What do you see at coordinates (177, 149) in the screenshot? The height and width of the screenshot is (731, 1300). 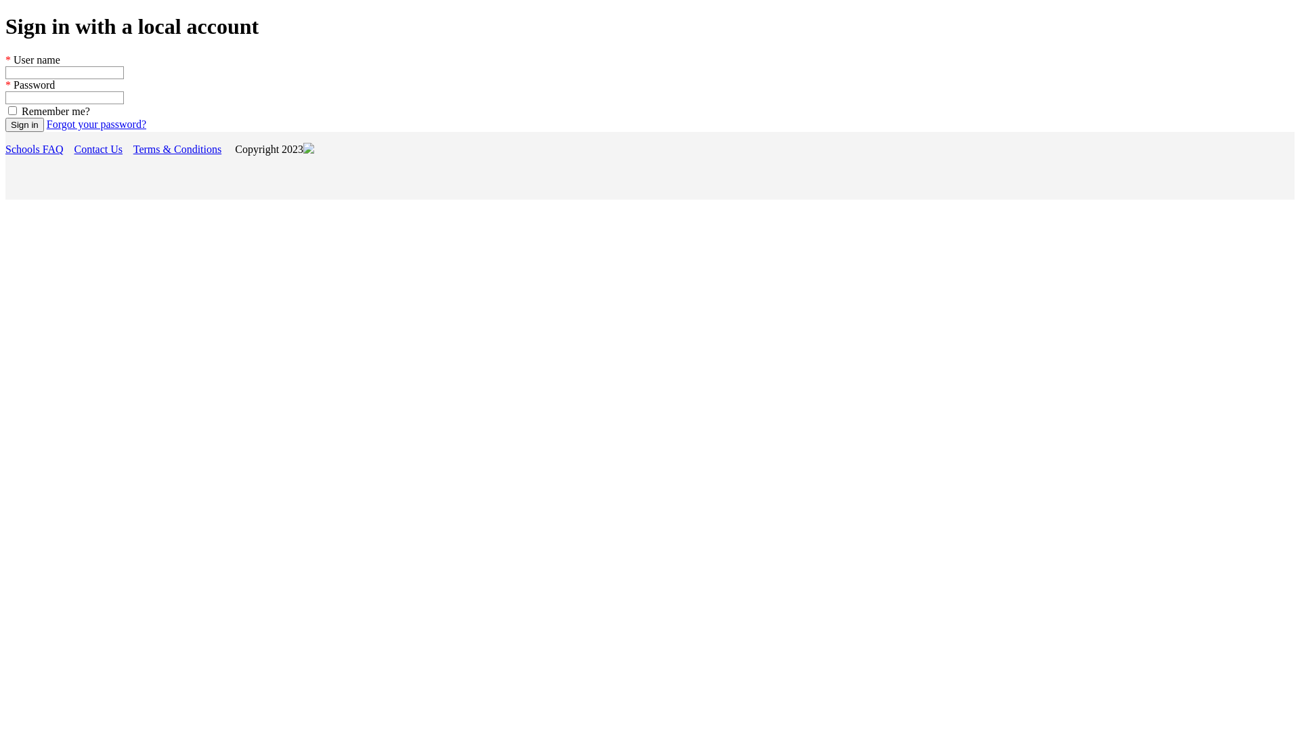 I see `Terms & Conditions` at bounding box center [177, 149].